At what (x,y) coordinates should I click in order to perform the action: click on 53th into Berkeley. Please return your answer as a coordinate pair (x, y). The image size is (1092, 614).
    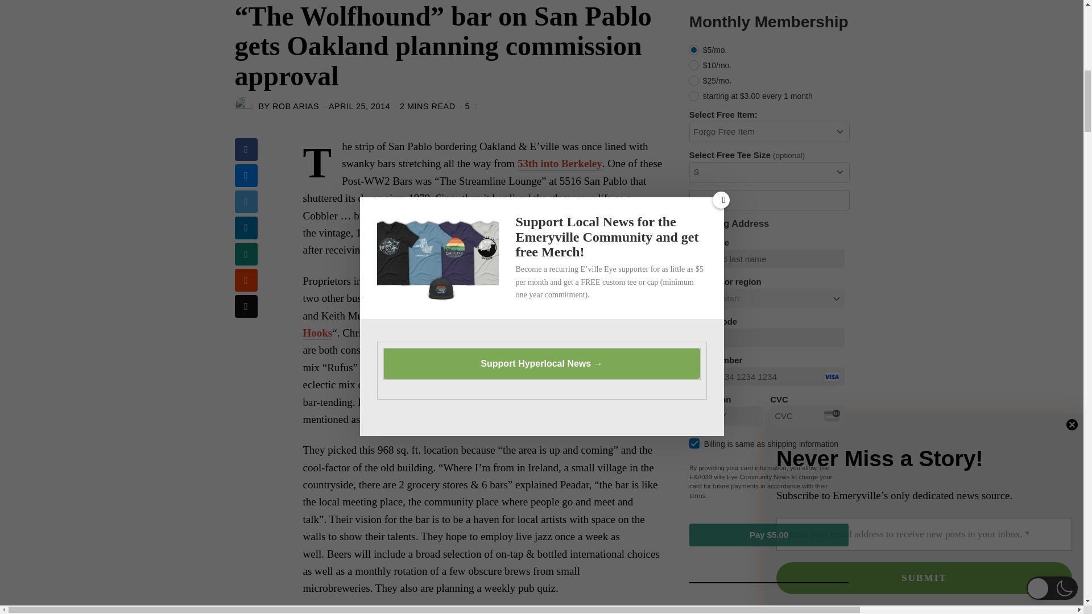
    Looking at the image, I should click on (560, 163).